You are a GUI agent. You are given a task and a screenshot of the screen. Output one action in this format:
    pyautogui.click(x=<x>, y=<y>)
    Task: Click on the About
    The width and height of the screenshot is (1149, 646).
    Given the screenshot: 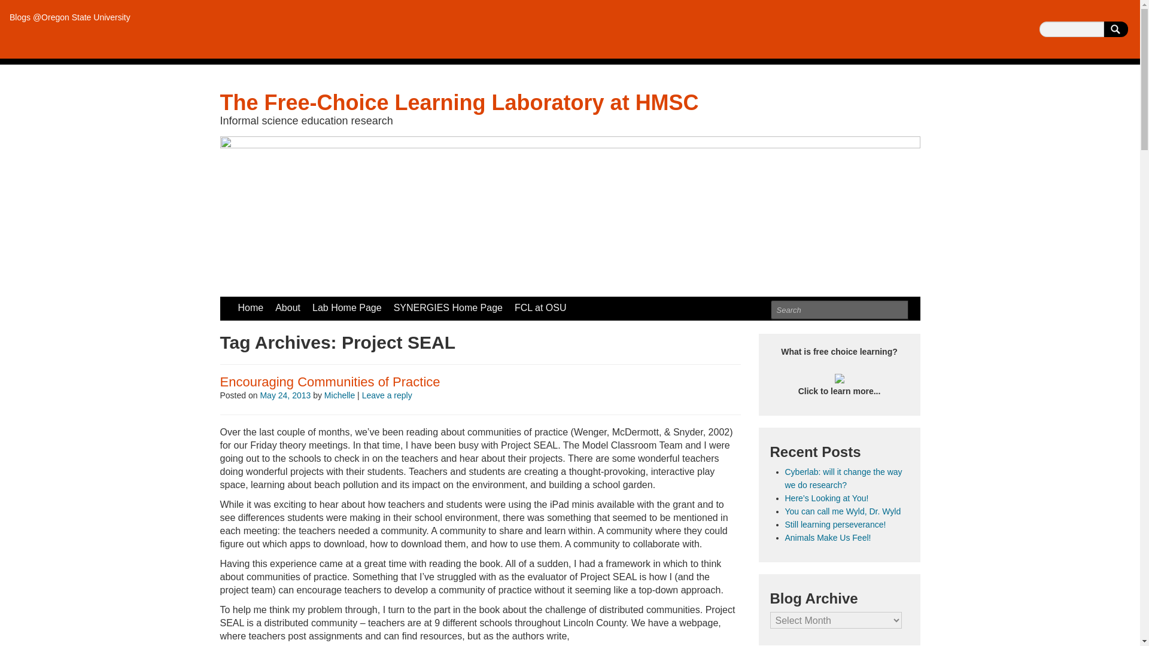 What is the action you would take?
    pyautogui.click(x=287, y=307)
    